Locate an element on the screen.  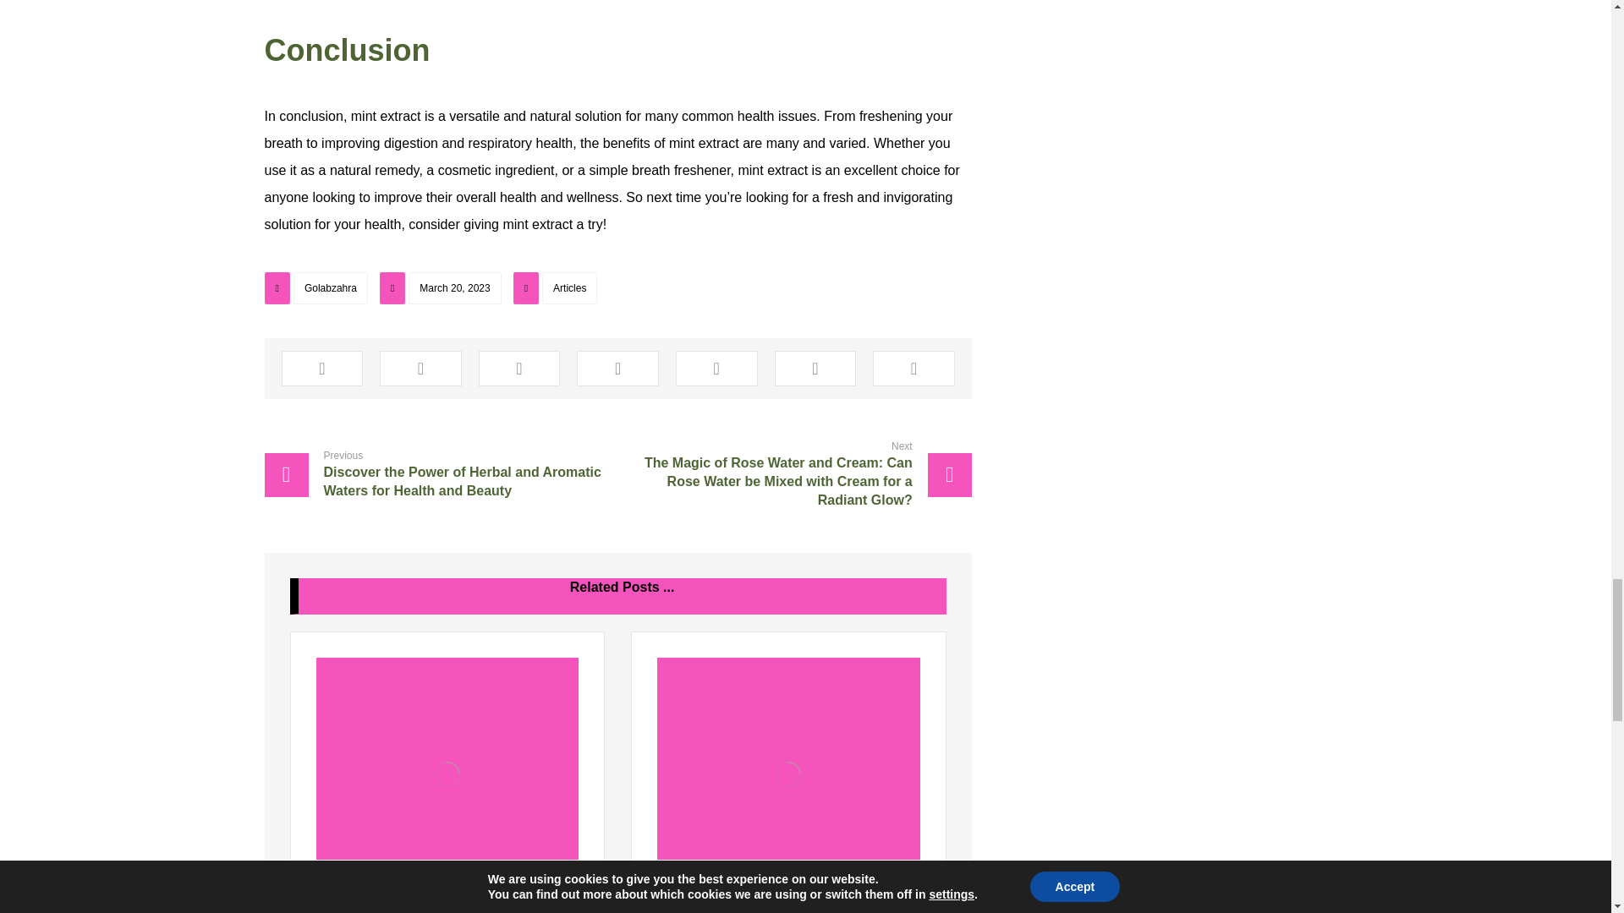
Golabzahra is located at coordinates (331, 287).